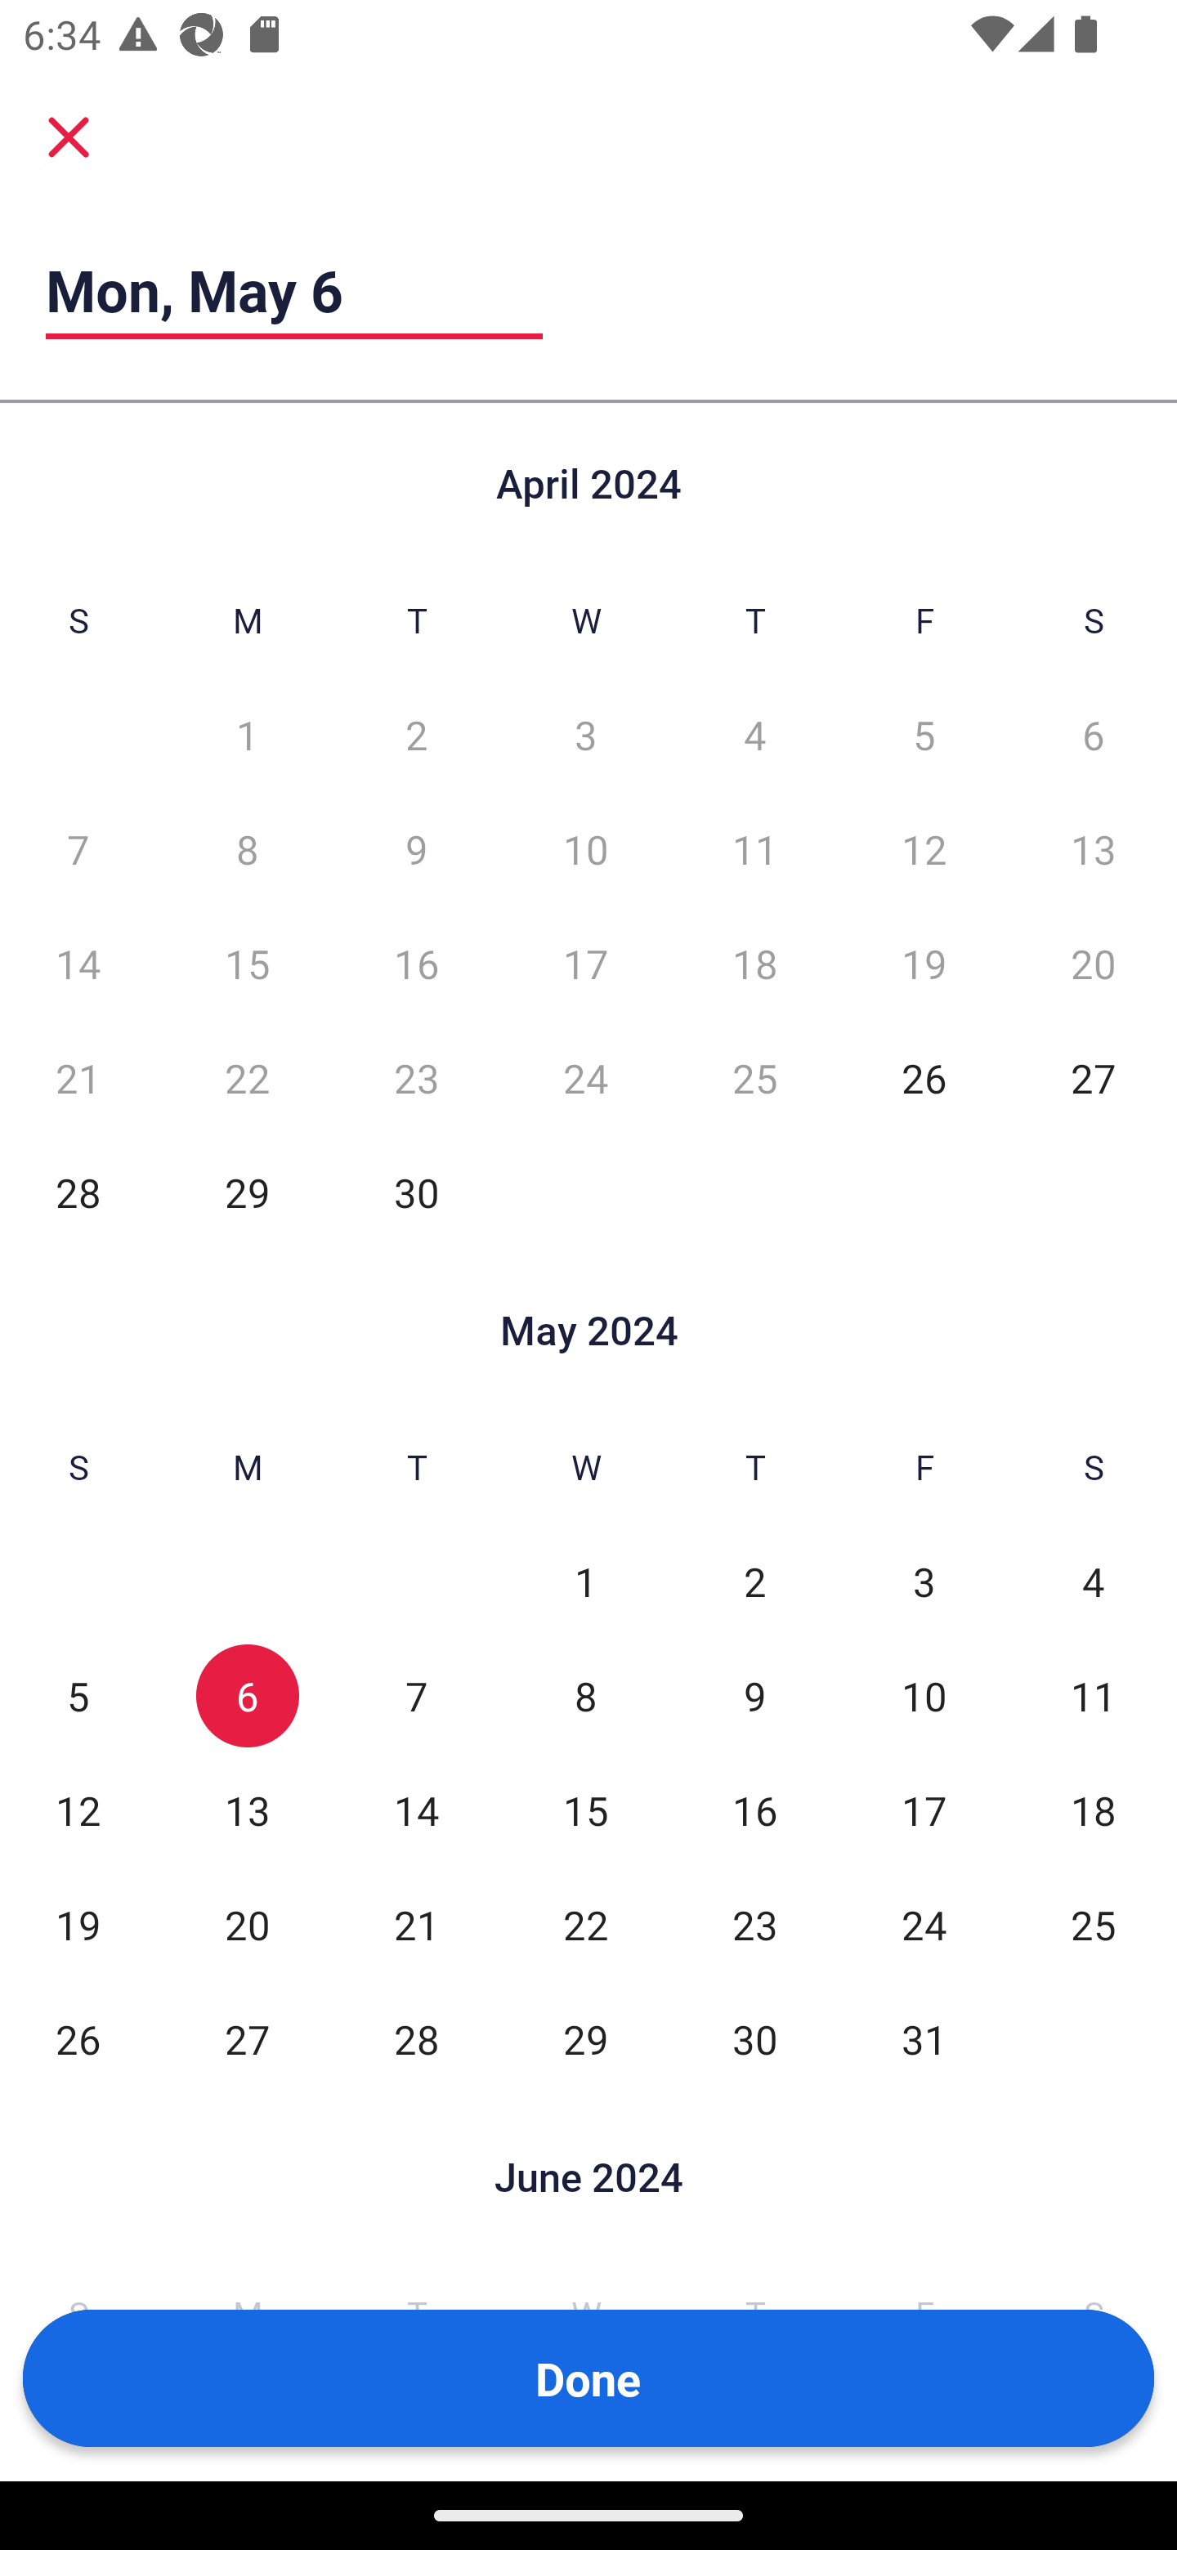  What do you see at coordinates (417, 1924) in the screenshot?
I see `21 Tue, May 21, Not Selected` at bounding box center [417, 1924].